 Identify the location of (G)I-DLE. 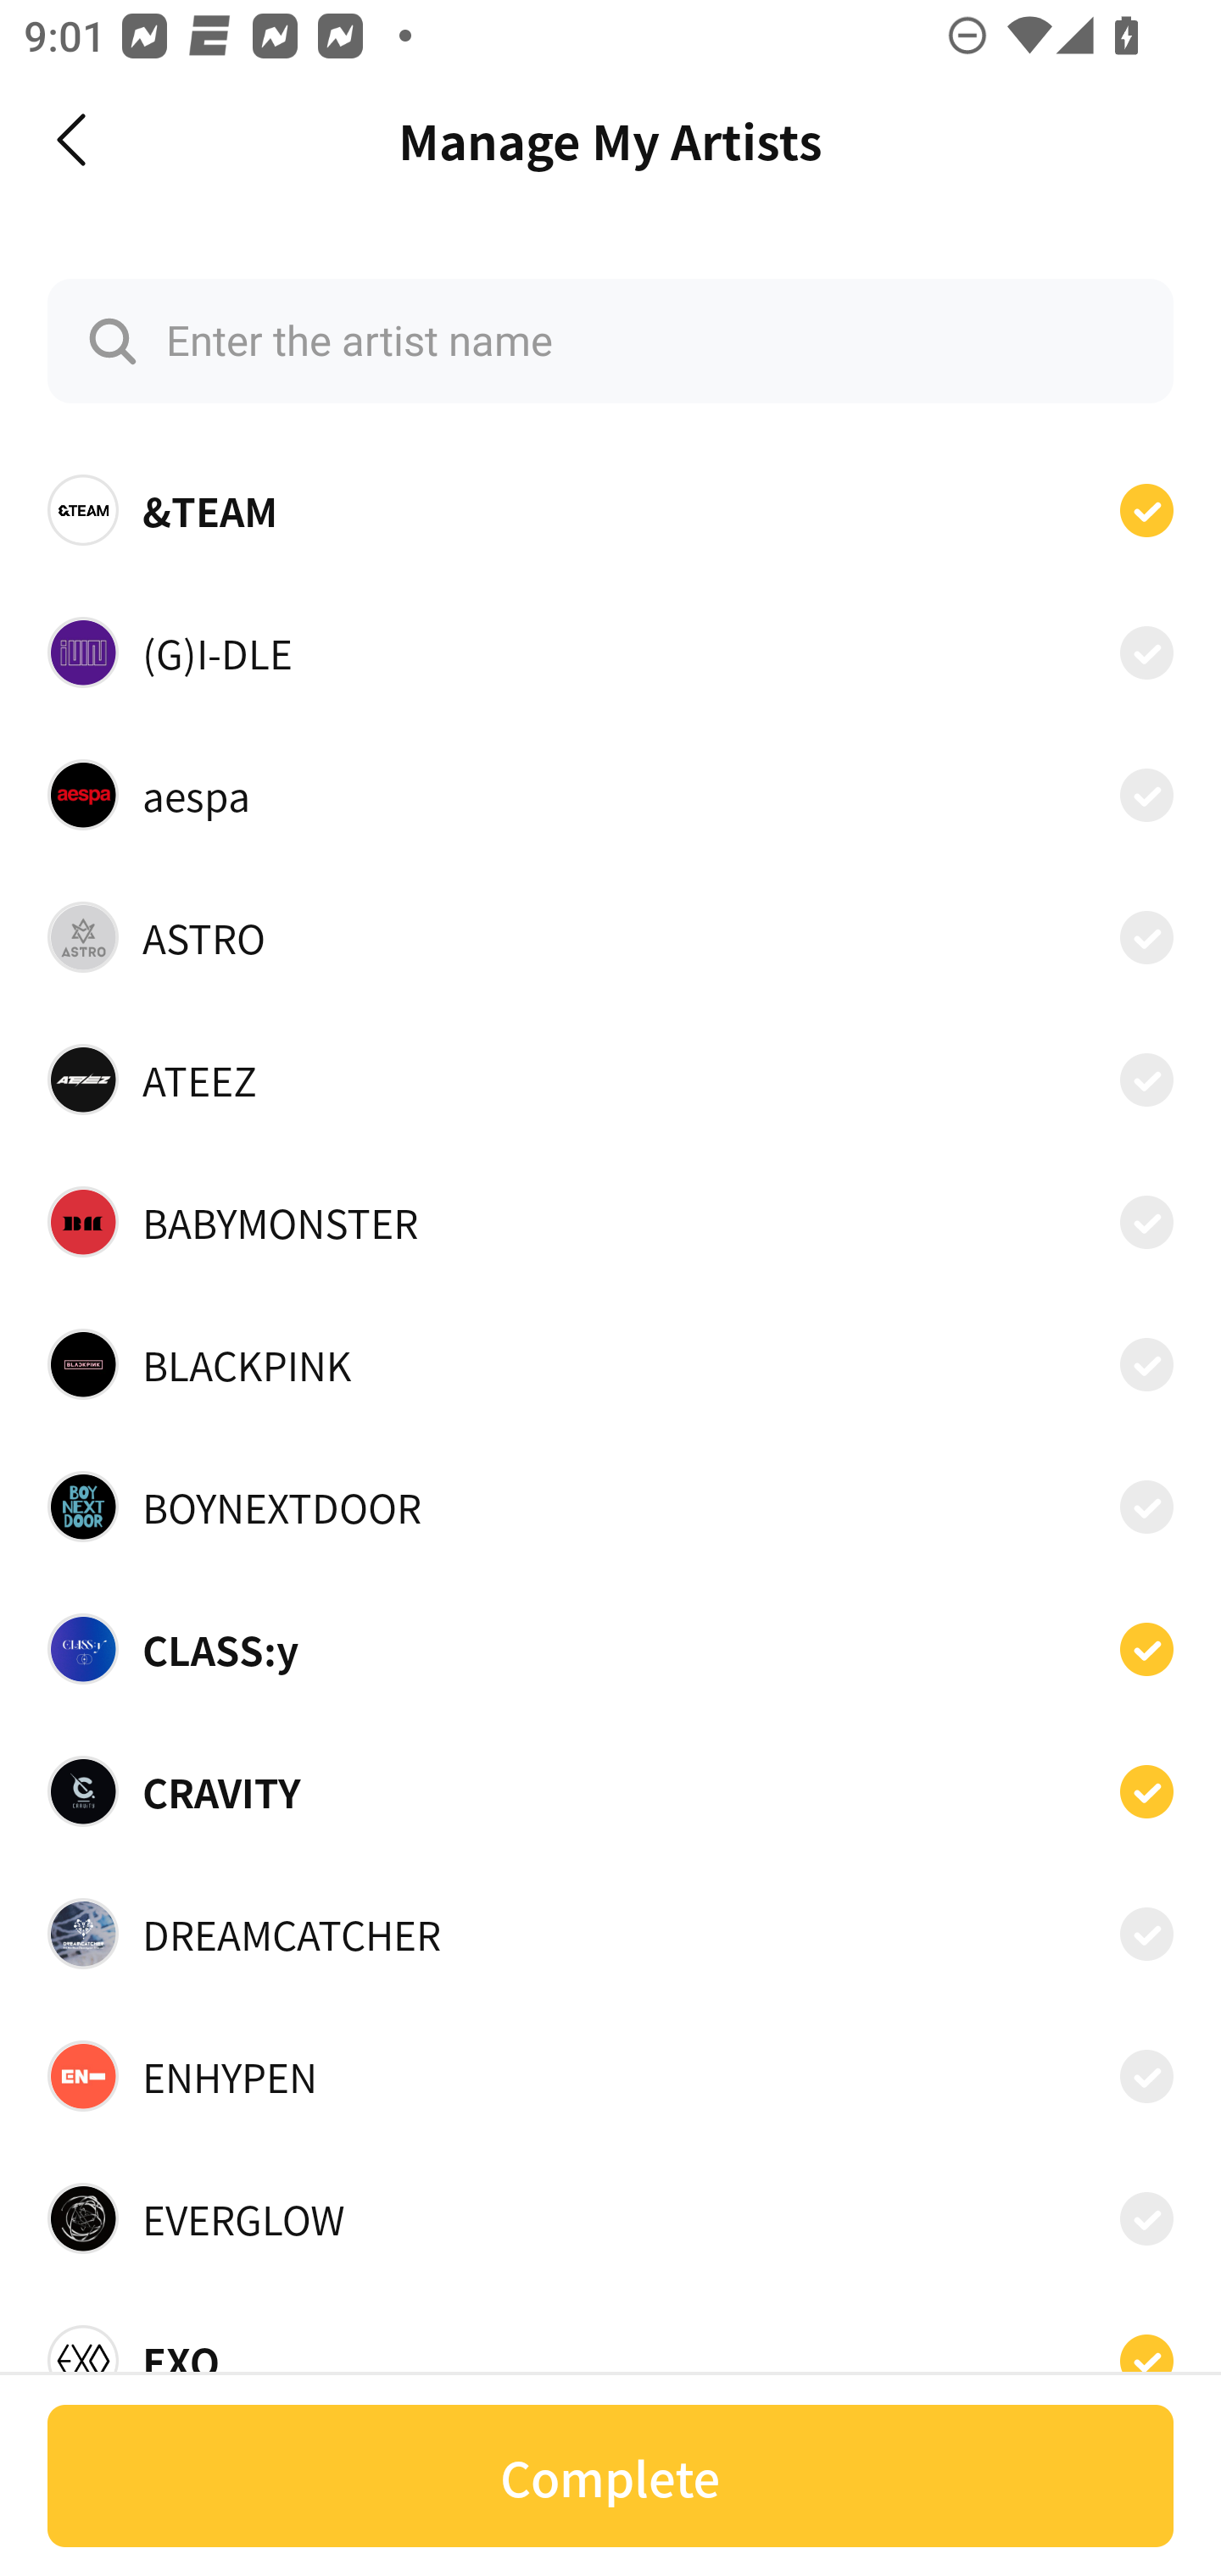
(610, 651).